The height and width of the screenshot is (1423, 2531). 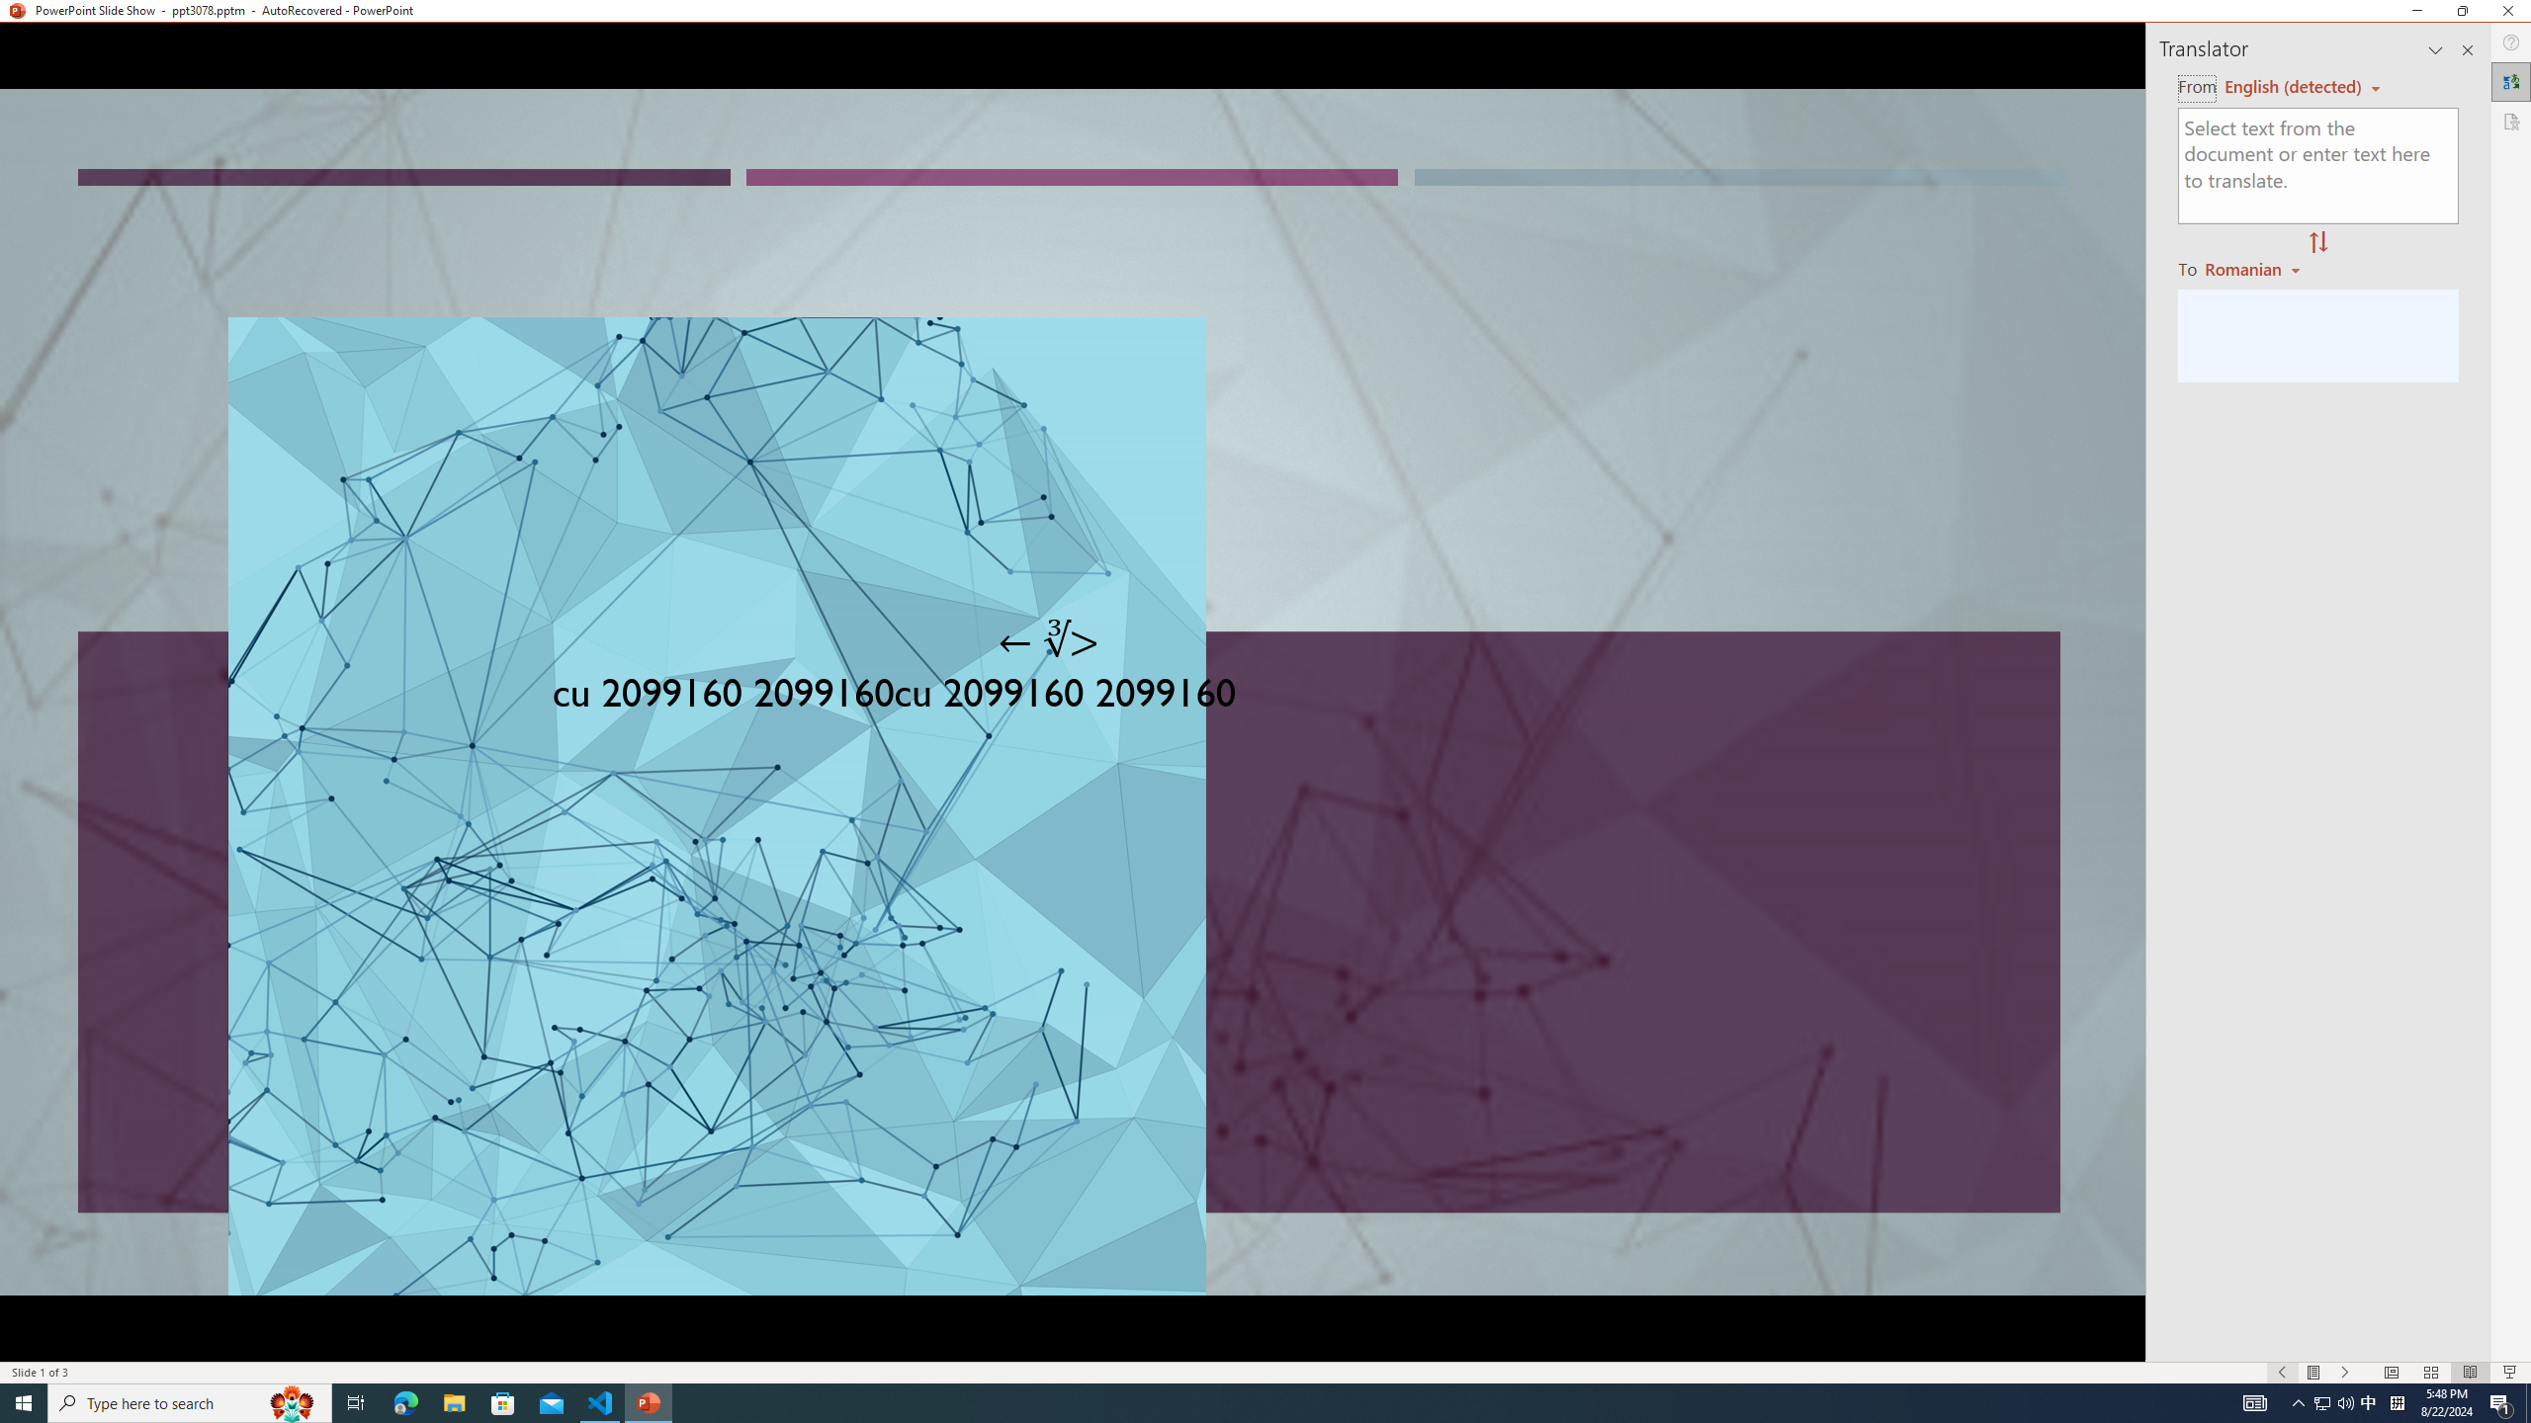 What do you see at coordinates (2294, 87) in the screenshot?
I see `Czech (detected)` at bounding box center [2294, 87].